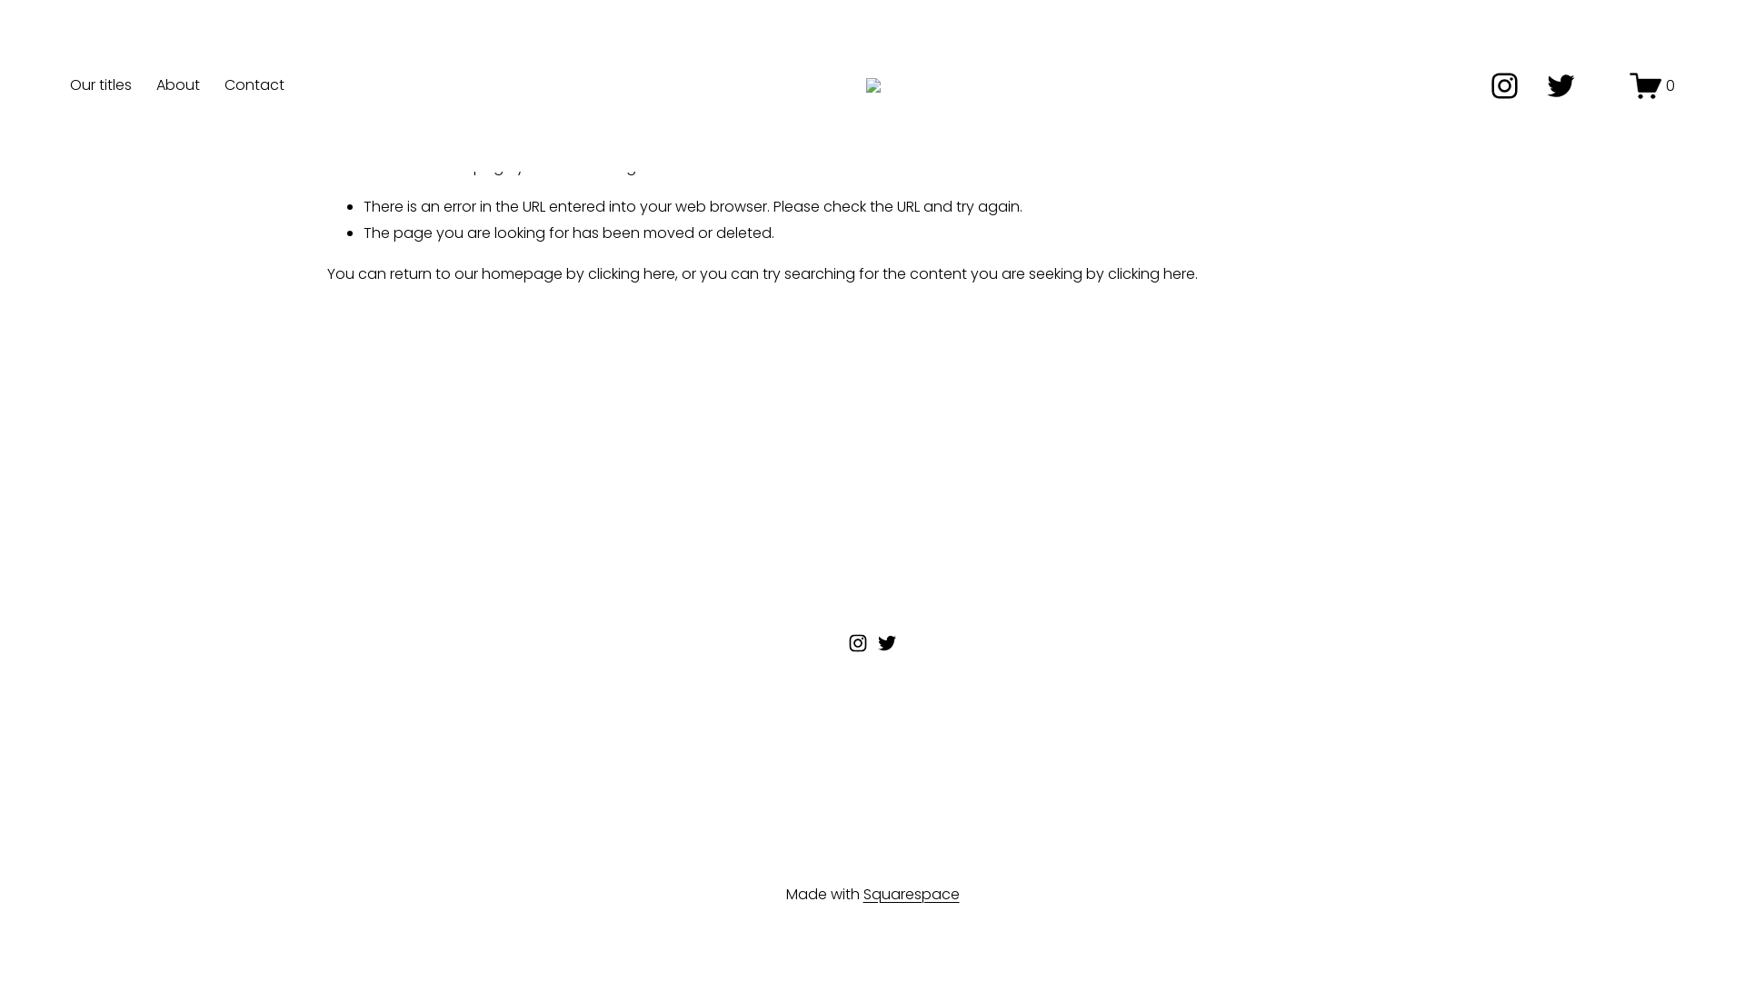 The height and width of the screenshot is (981, 1745). I want to click on Sign Up, so click(1052, 799).